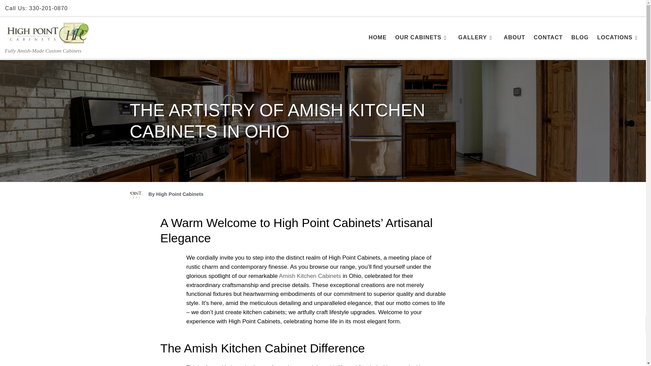  What do you see at coordinates (36, 8) in the screenshot?
I see `Call Us: 330-201-0870` at bounding box center [36, 8].